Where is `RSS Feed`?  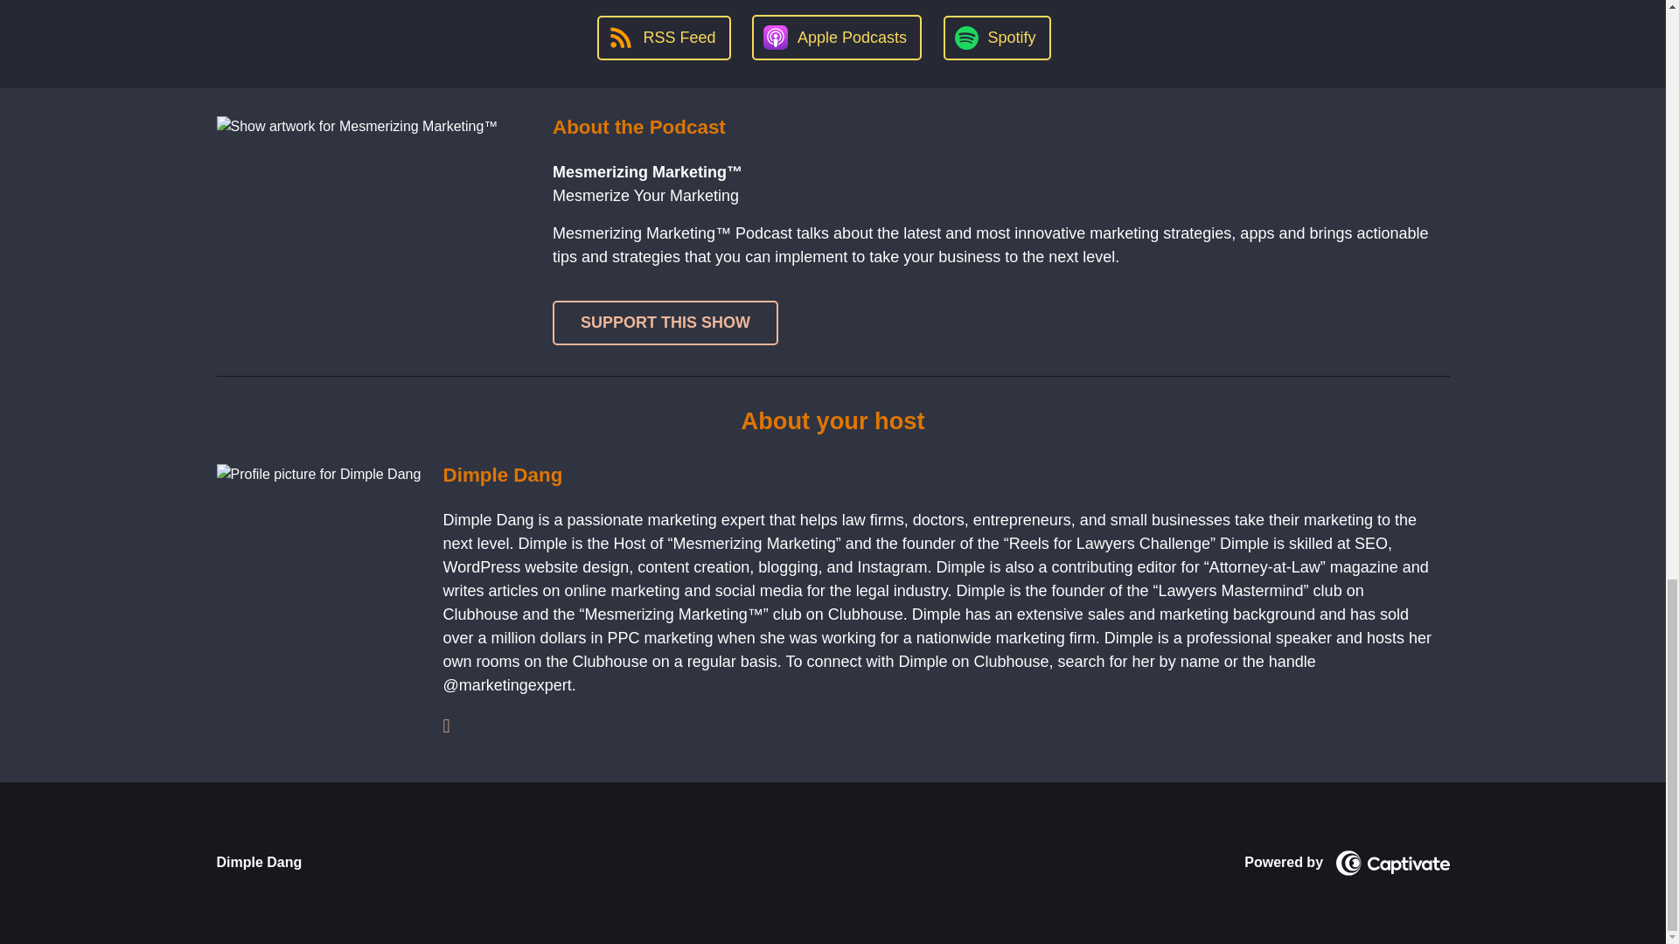
RSS Feed is located at coordinates (664, 38).